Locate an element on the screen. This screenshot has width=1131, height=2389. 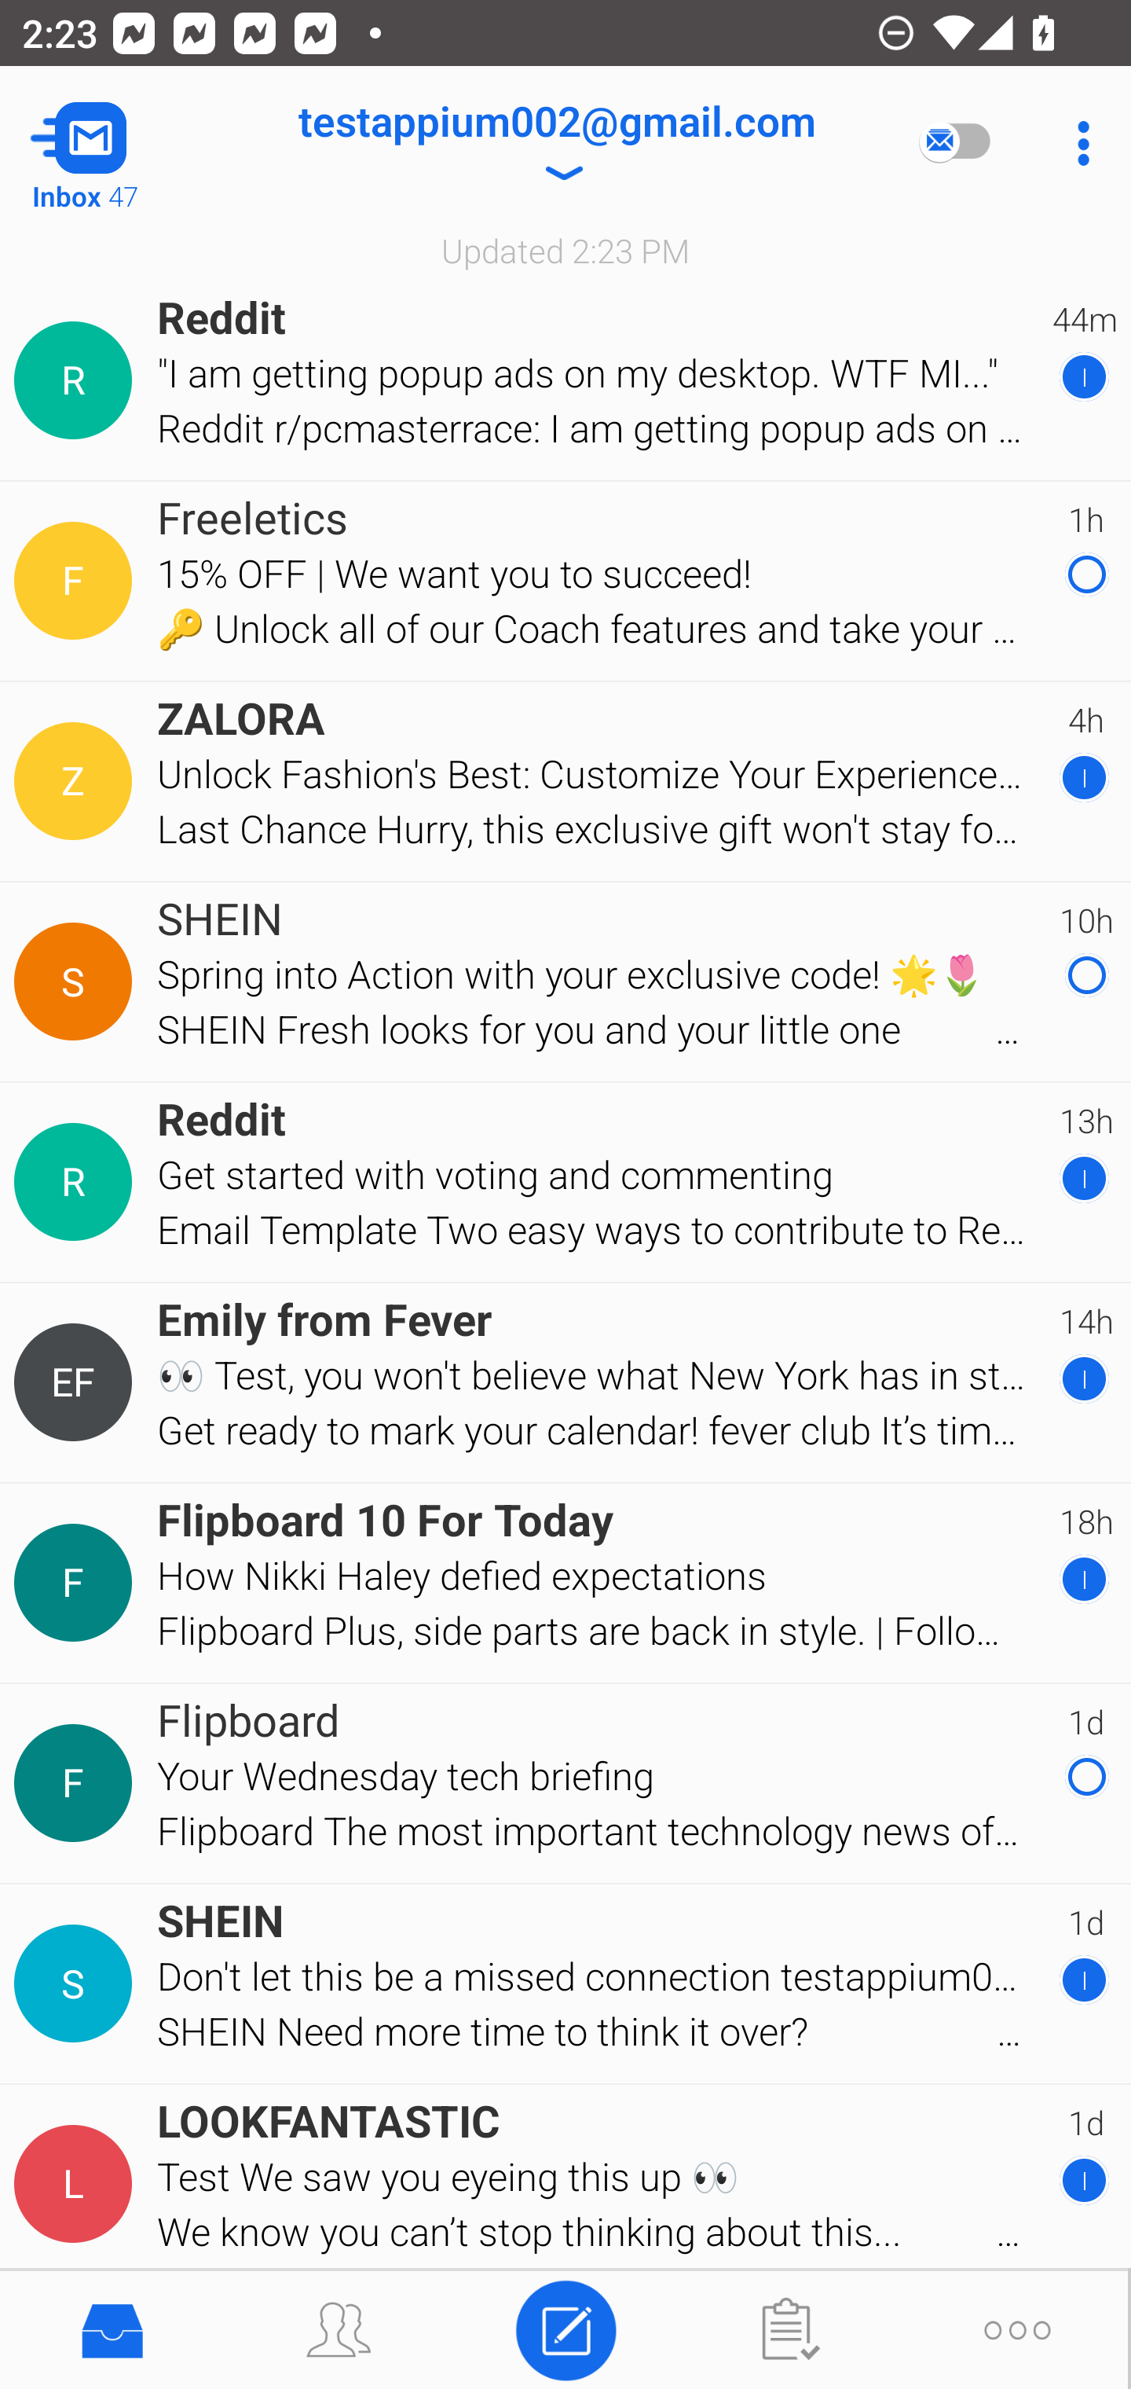
Contact Details is located at coordinates (77, 1783).